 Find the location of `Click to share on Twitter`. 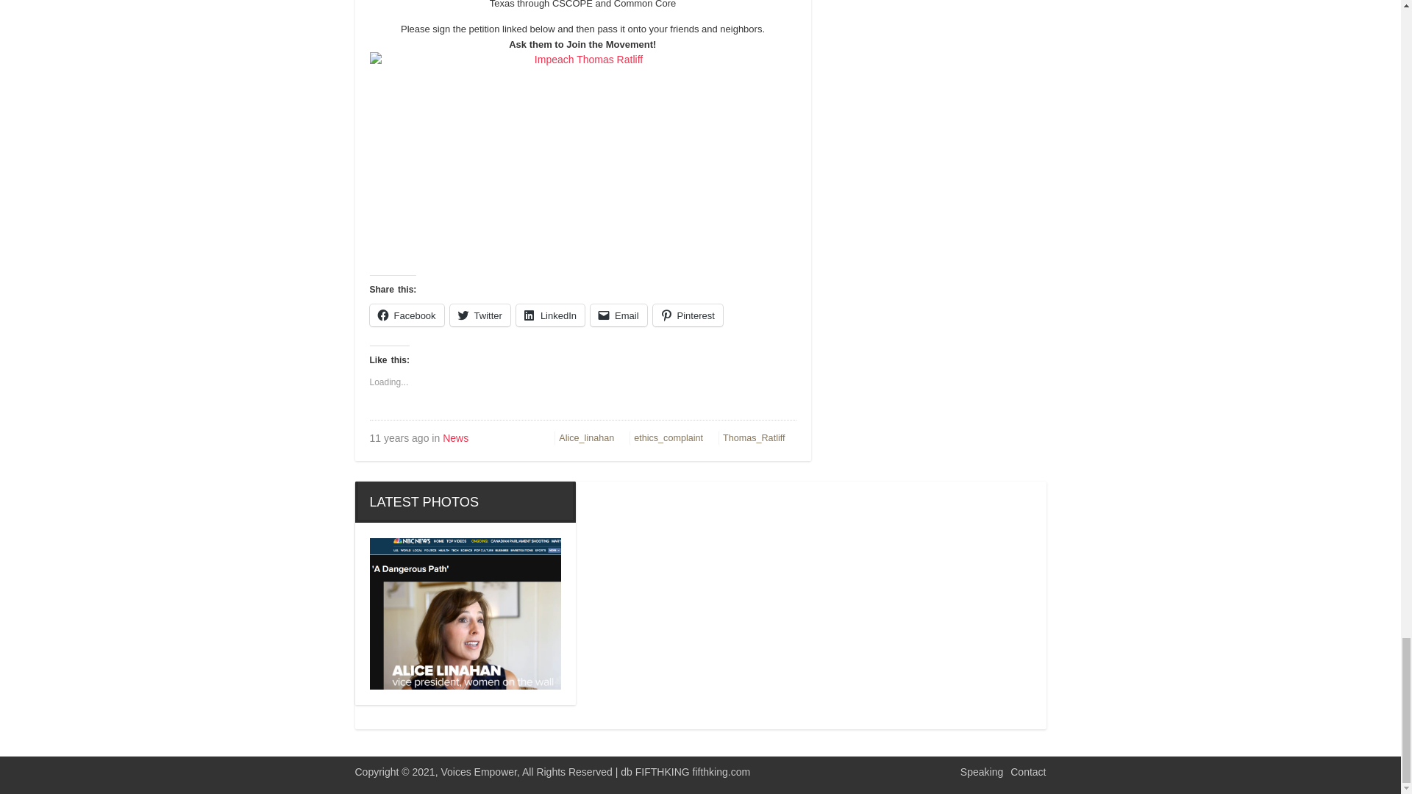

Click to share on Twitter is located at coordinates (479, 314).